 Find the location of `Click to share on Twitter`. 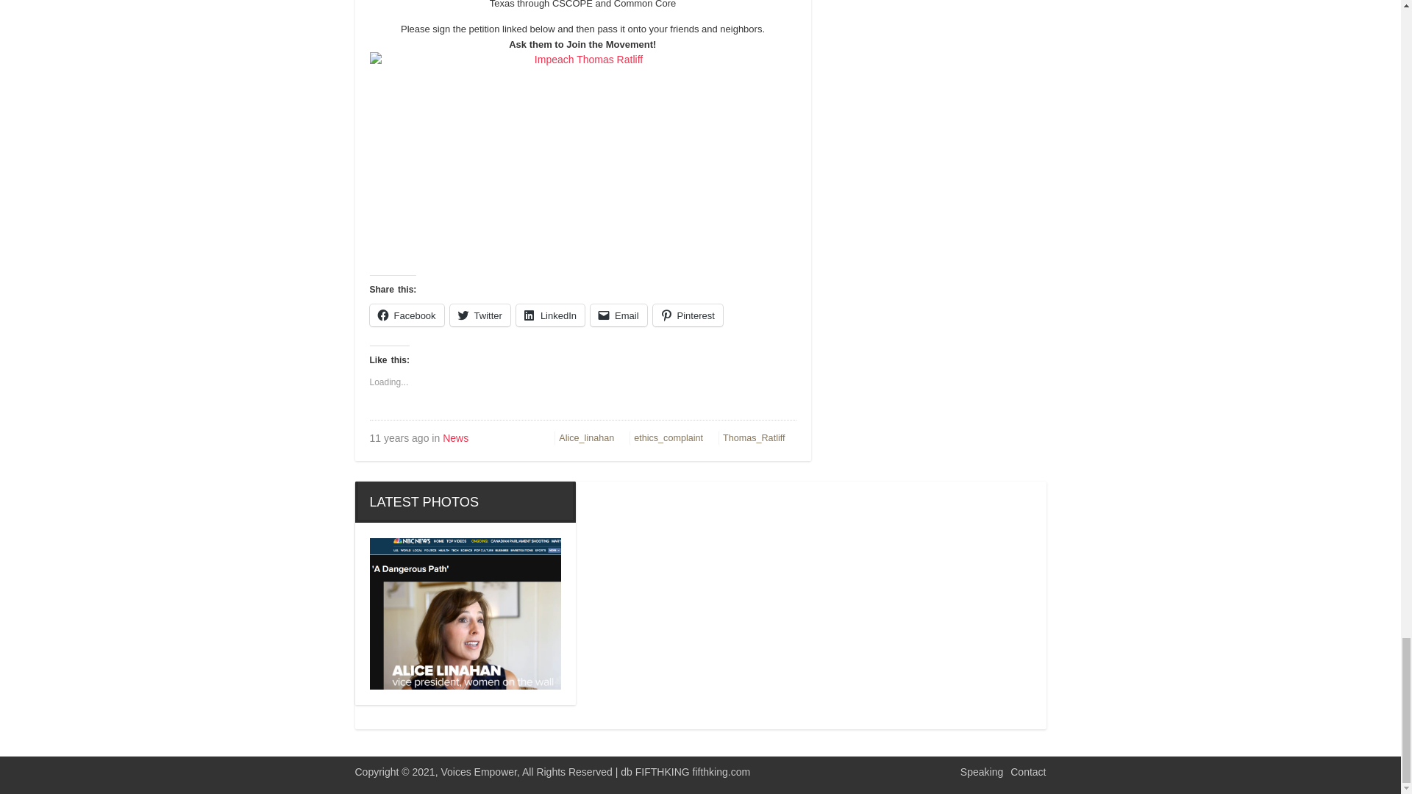

Click to share on Twitter is located at coordinates (479, 314).